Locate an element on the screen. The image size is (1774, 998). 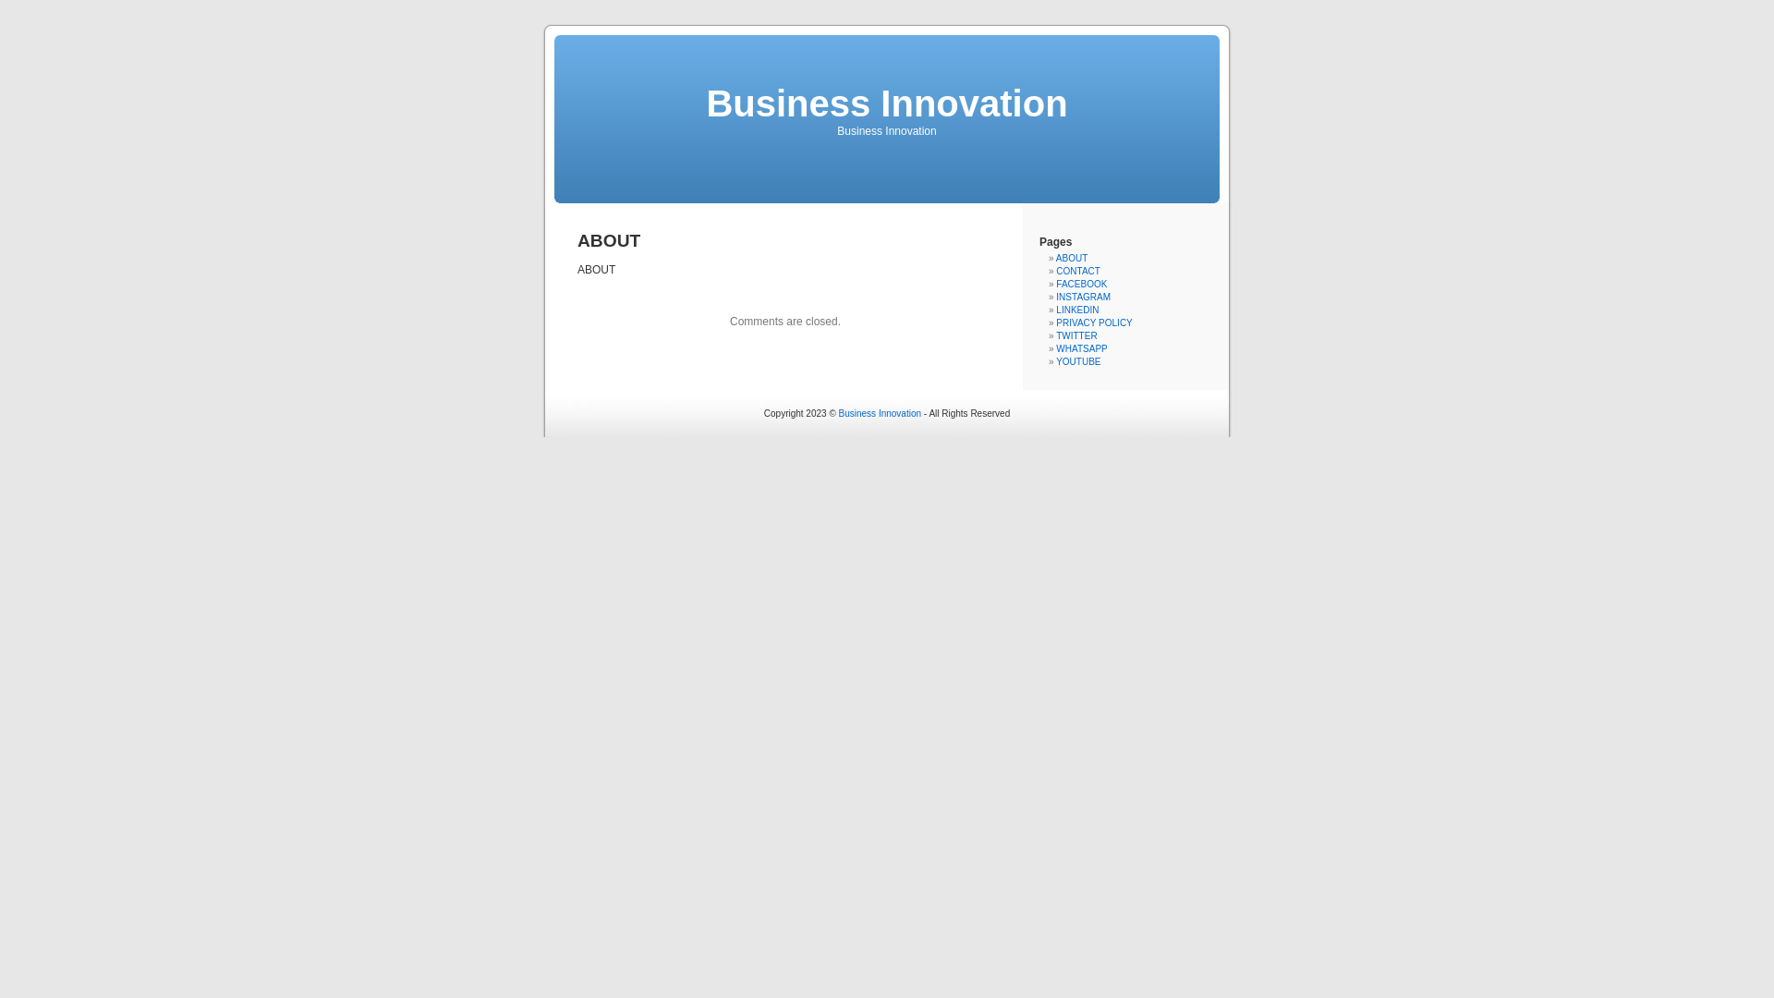
Business Innovation is located at coordinates (887, 103).